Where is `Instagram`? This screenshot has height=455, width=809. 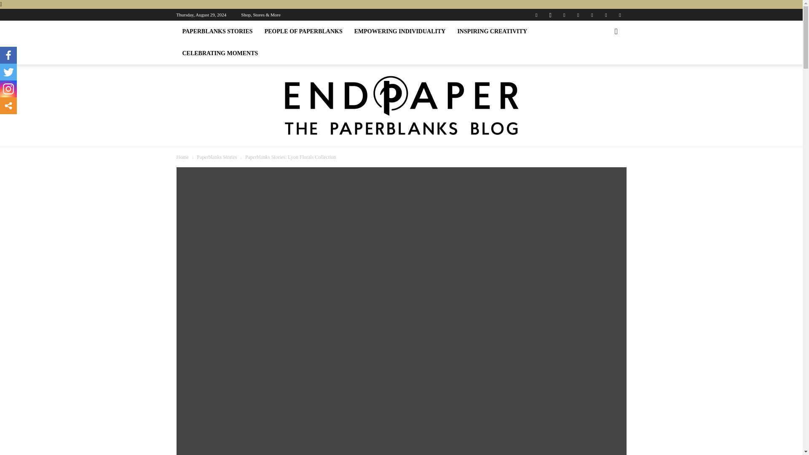
Instagram is located at coordinates (550, 14).